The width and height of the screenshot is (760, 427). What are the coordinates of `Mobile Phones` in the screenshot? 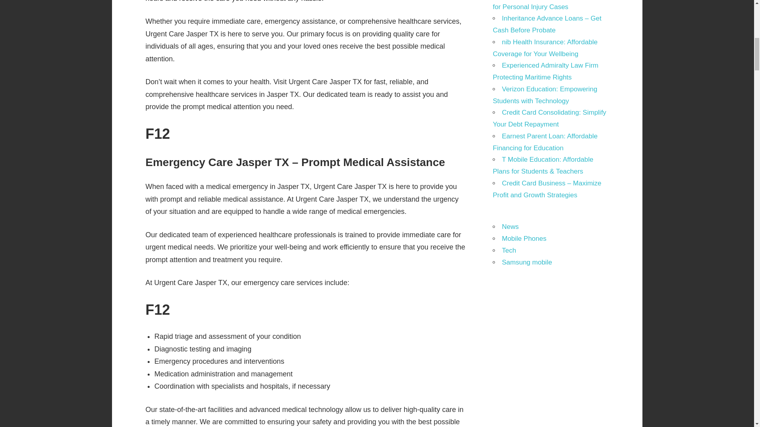 It's located at (524, 239).